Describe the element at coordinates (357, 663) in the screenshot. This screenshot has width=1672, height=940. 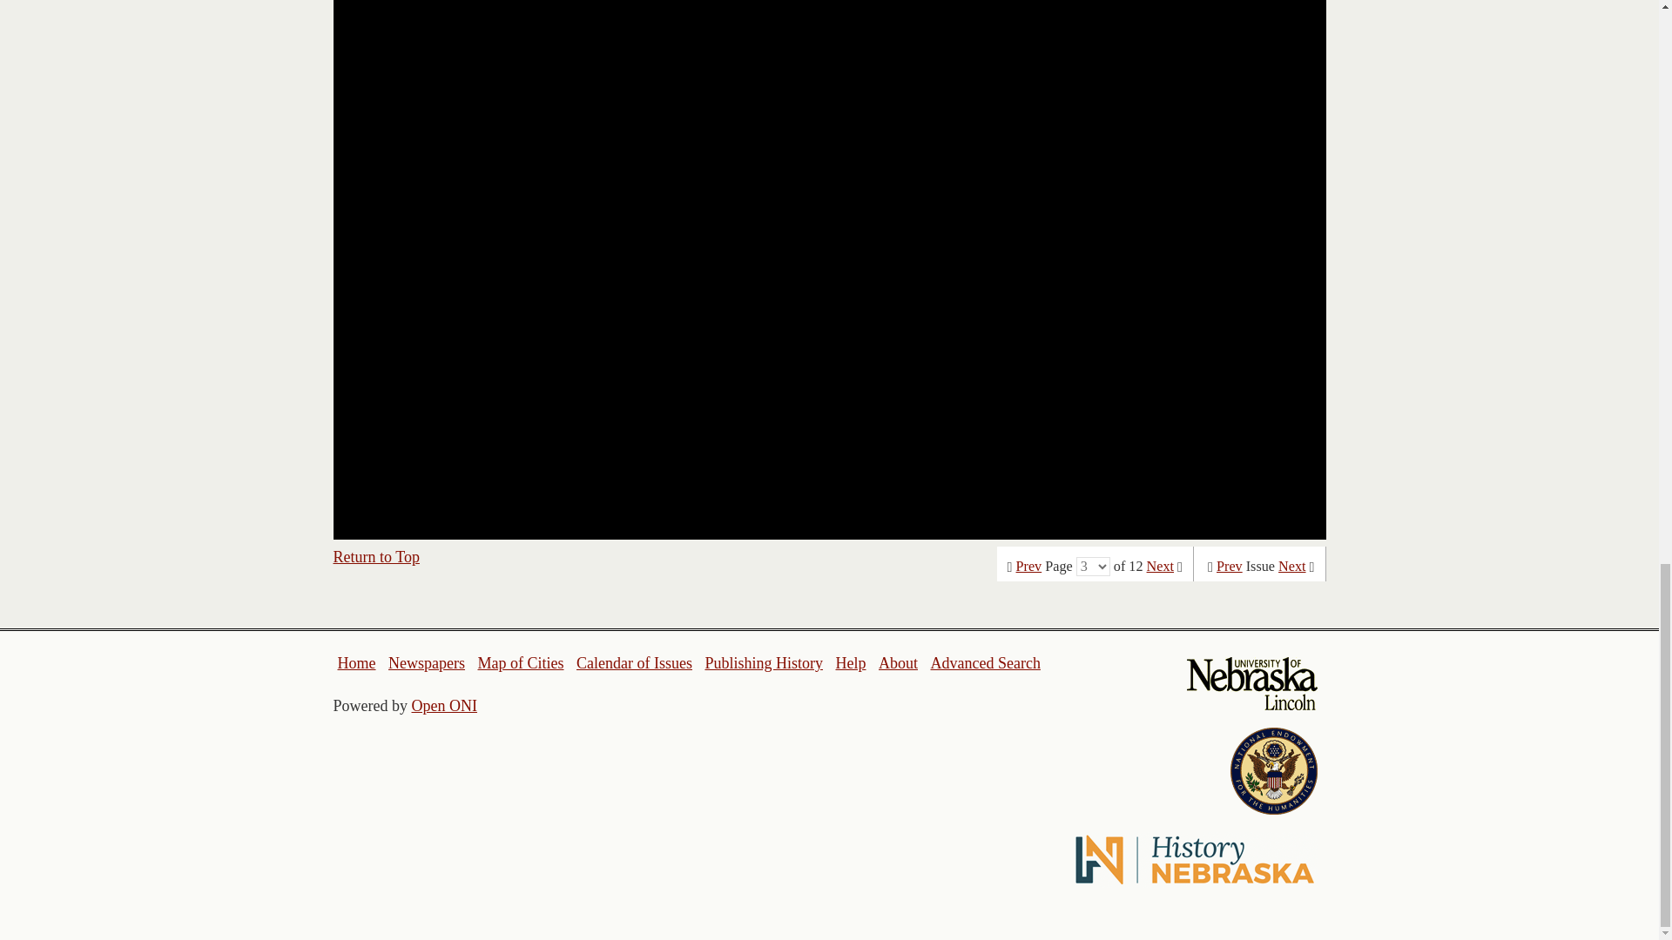
I see `Home` at that location.